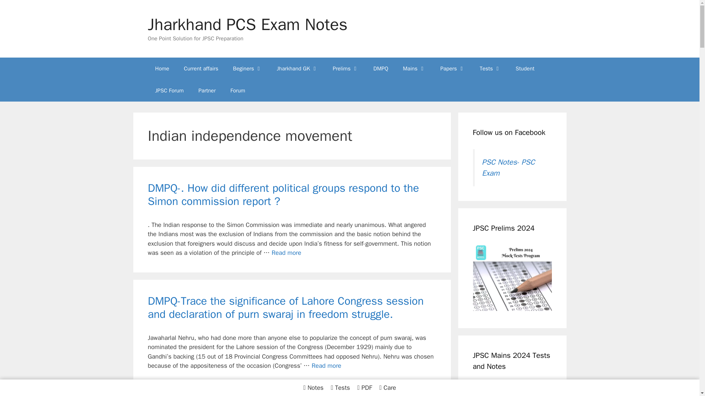 Image resolution: width=705 pixels, height=396 pixels. What do you see at coordinates (525, 68) in the screenshot?
I see `Student` at bounding box center [525, 68].